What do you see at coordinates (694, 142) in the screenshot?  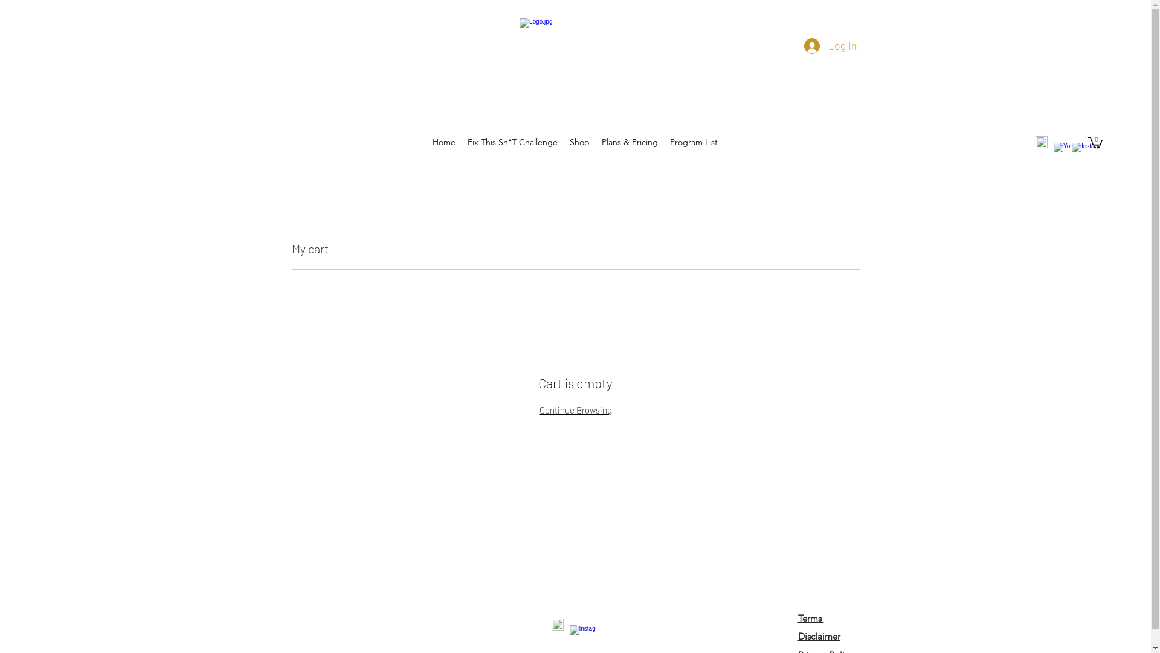 I see `Program List` at bounding box center [694, 142].